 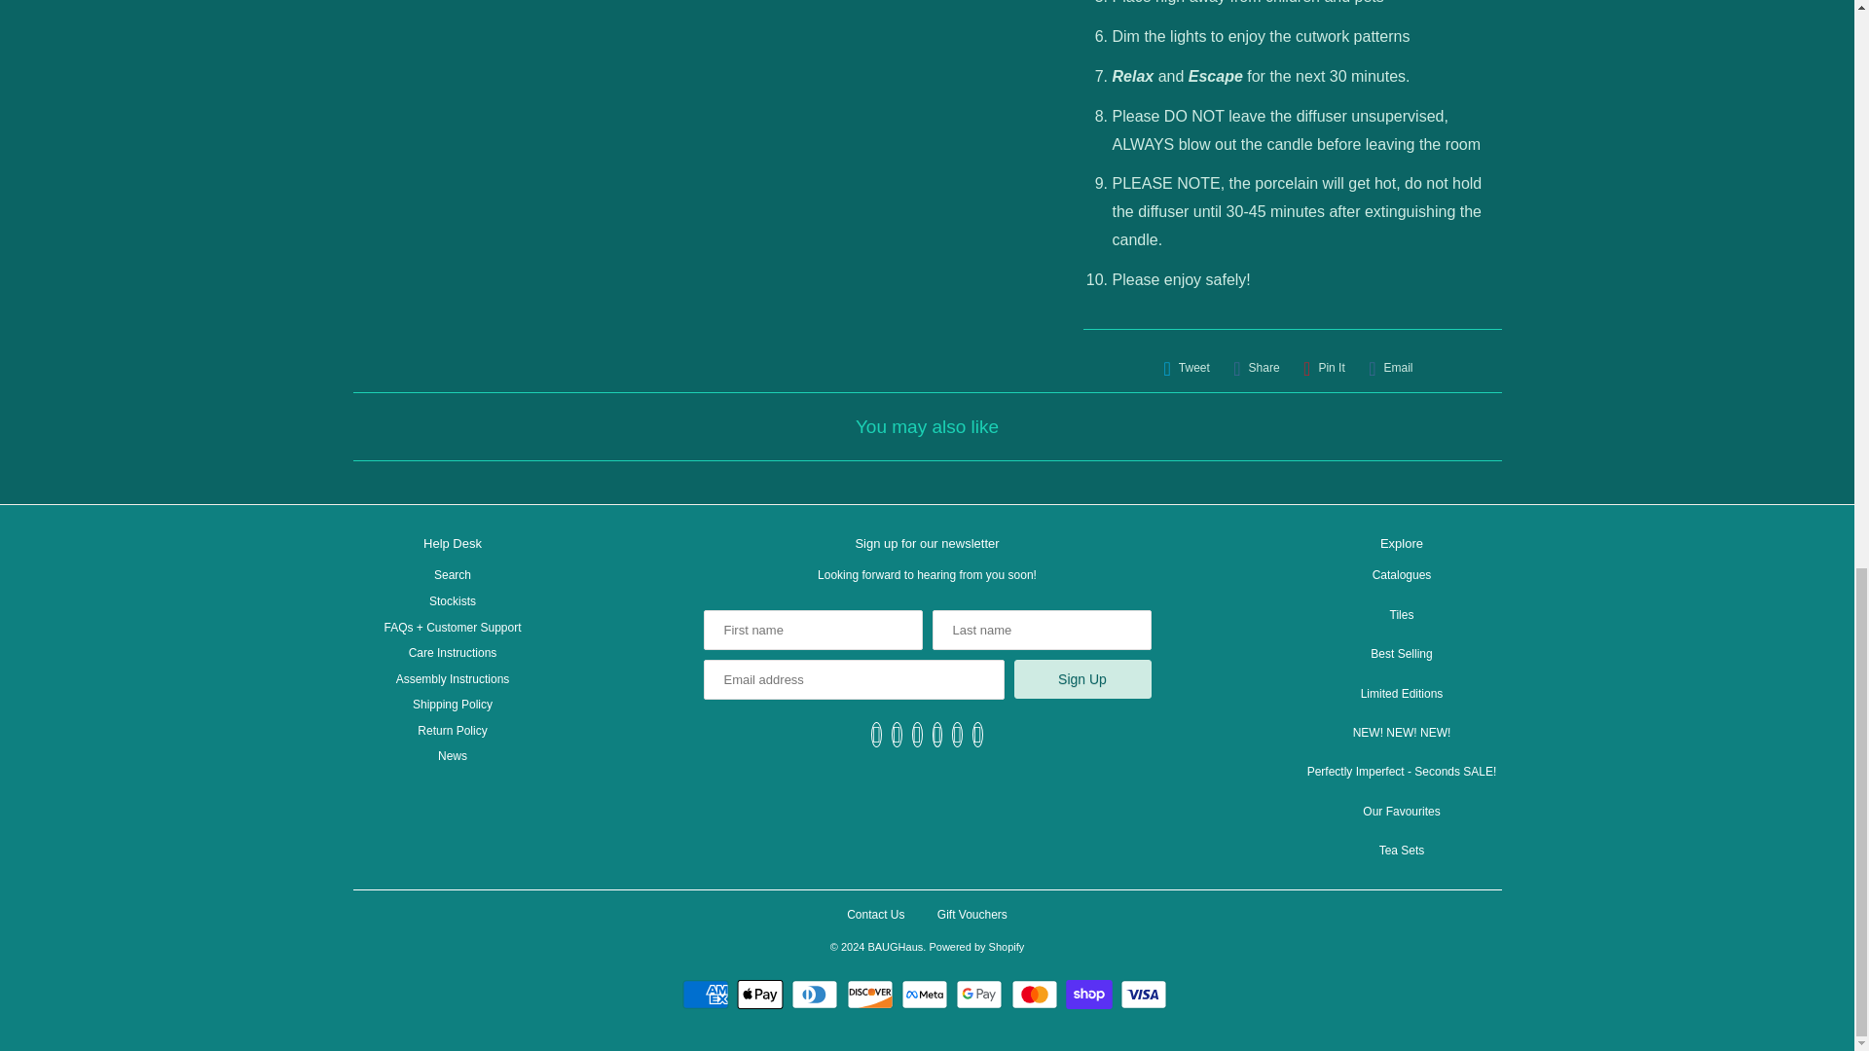 What do you see at coordinates (1186, 368) in the screenshot?
I see `Share this on Twitter` at bounding box center [1186, 368].